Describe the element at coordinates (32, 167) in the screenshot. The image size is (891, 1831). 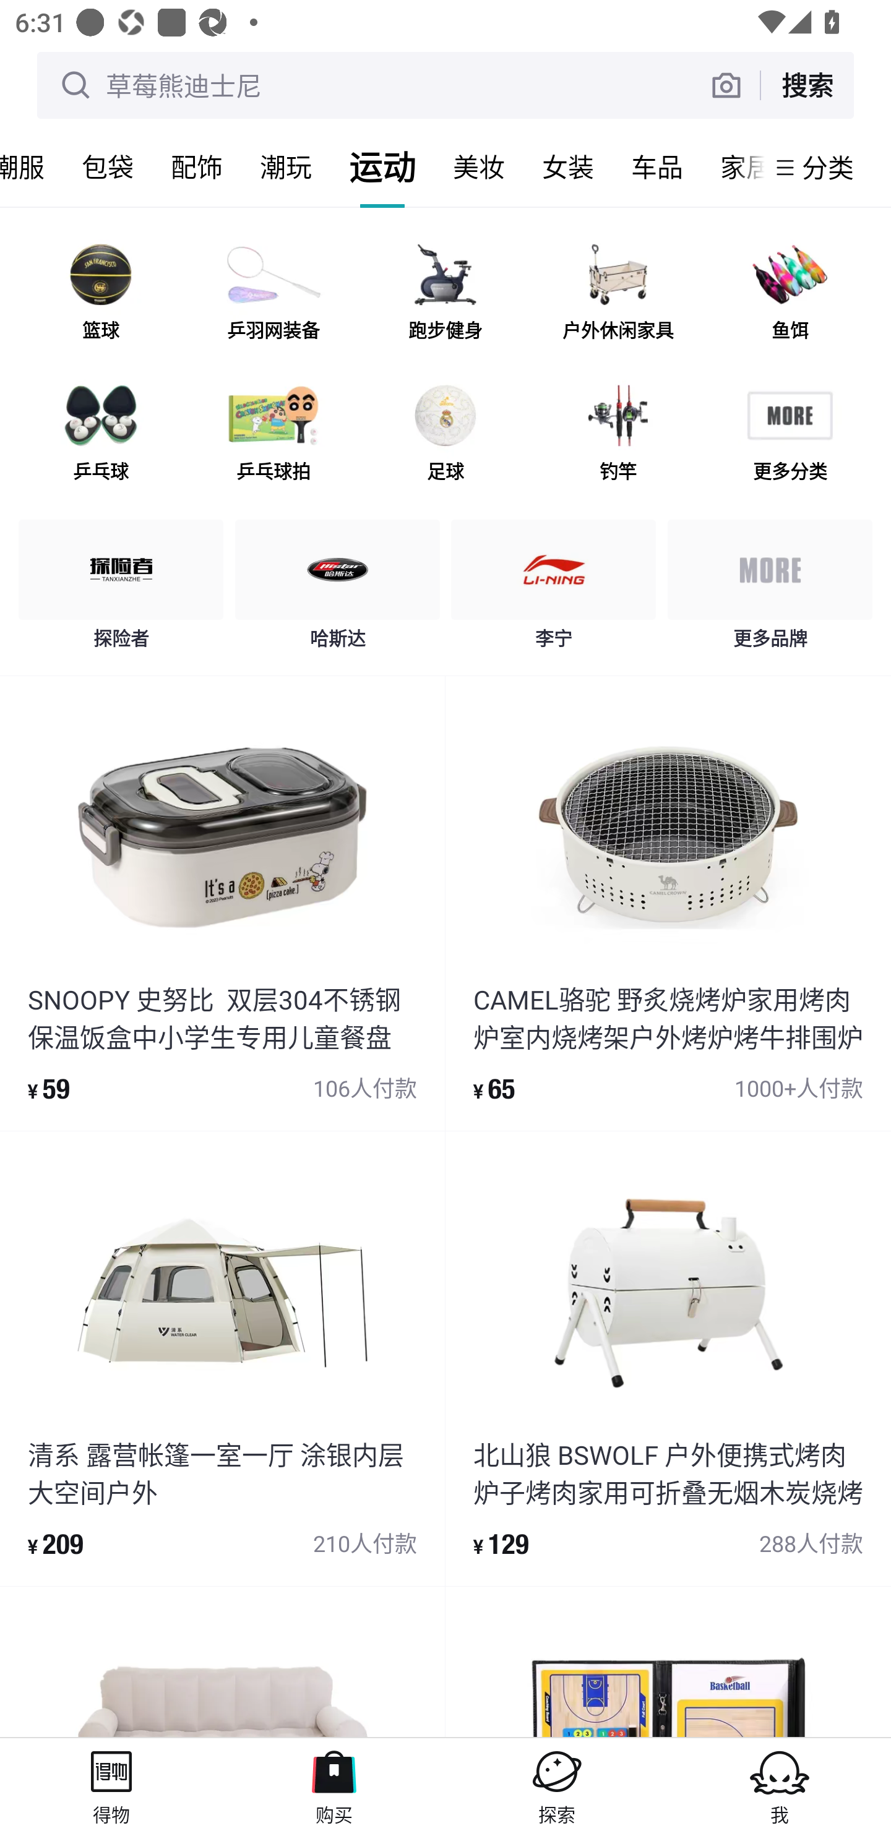
I see `潮服` at that location.